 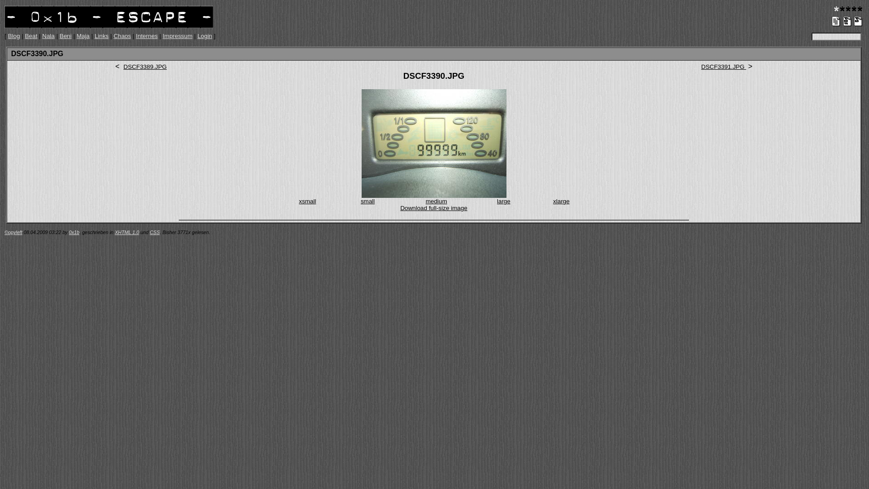 What do you see at coordinates (155, 232) in the screenshot?
I see `CSS` at bounding box center [155, 232].